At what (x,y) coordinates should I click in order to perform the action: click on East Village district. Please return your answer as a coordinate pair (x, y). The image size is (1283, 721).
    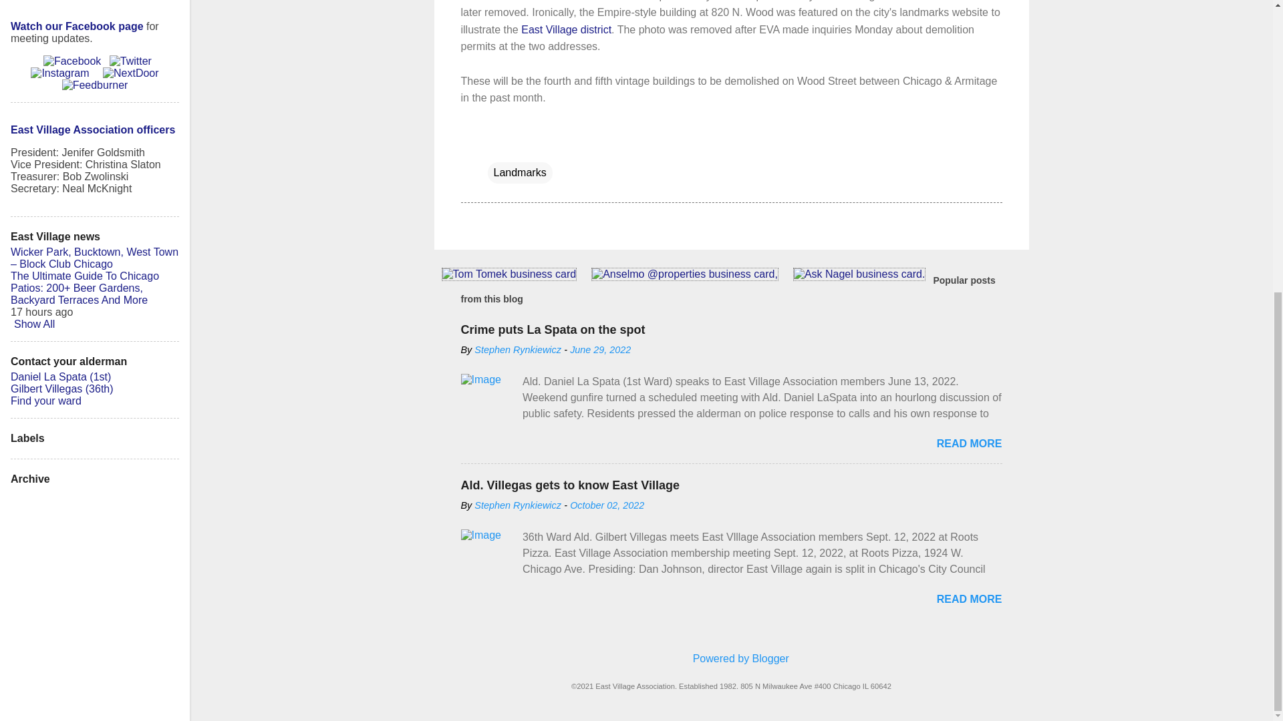
    Looking at the image, I should click on (566, 29).